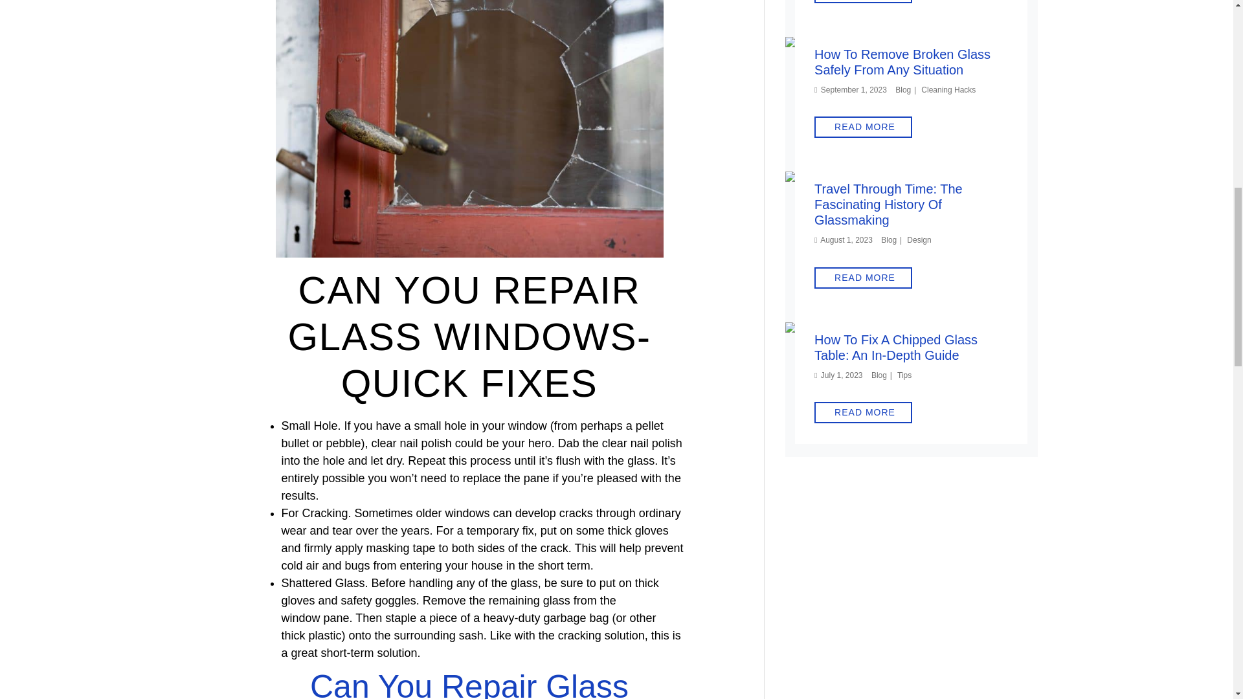  What do you see at coordinates (847, 180) in the screenshot?
I see `Travel Through Time: The Fascinating History of Glassmaking` at bounding box center [847, 180].